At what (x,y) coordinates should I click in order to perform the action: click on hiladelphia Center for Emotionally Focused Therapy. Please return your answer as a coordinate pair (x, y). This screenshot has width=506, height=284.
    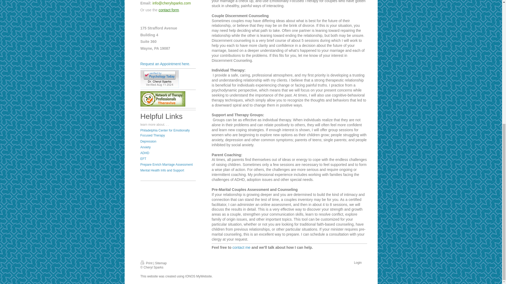
    Looking at the image, I should click on (164, 133).